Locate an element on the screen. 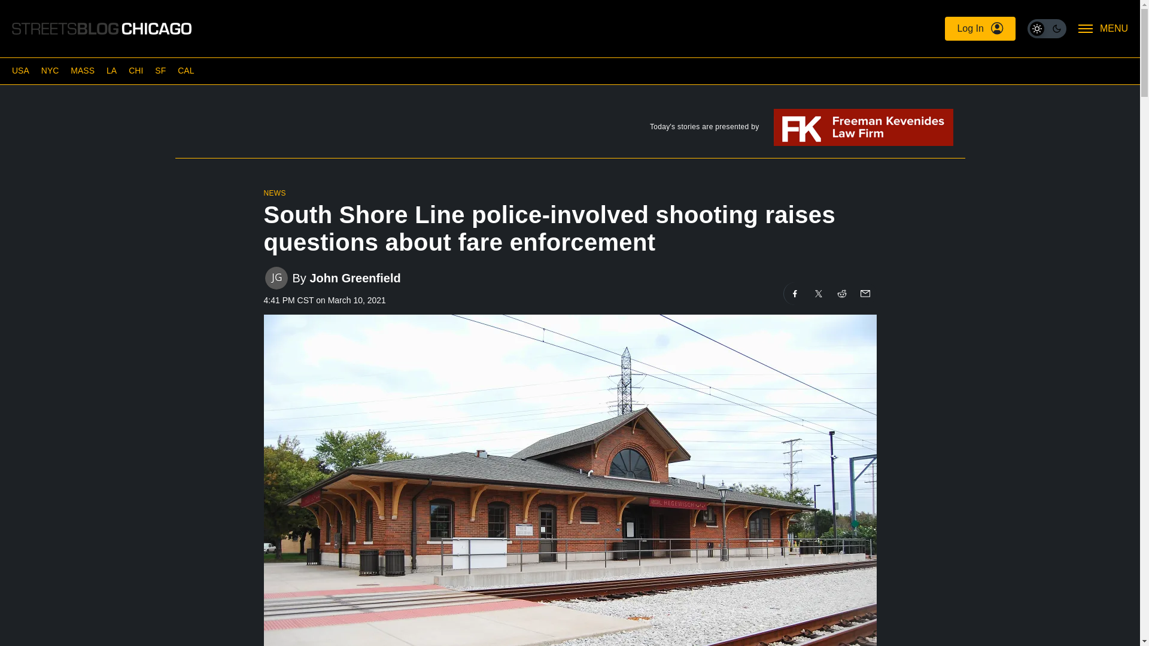  CHI is located at coordinates (135, 71).